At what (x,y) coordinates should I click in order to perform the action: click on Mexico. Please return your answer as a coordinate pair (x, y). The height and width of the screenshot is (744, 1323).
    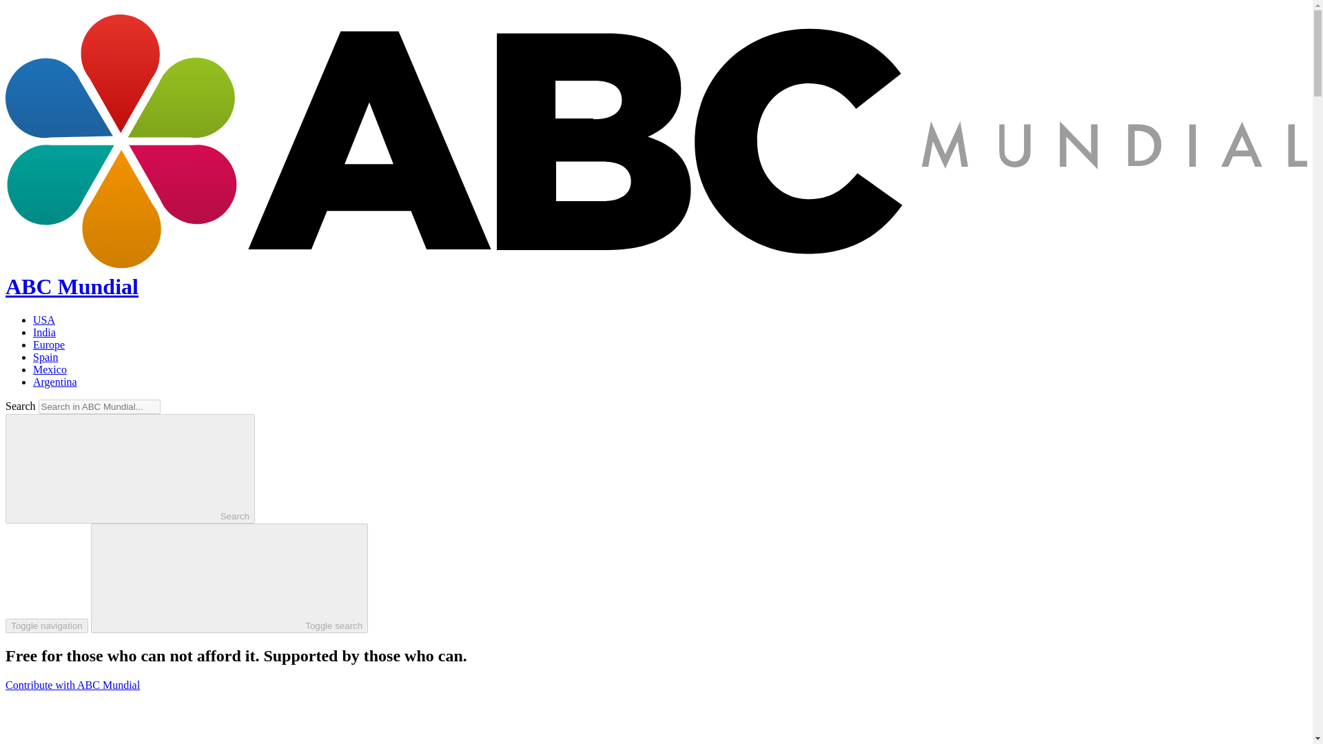
    Looking at the image, I should click on (50, 369).